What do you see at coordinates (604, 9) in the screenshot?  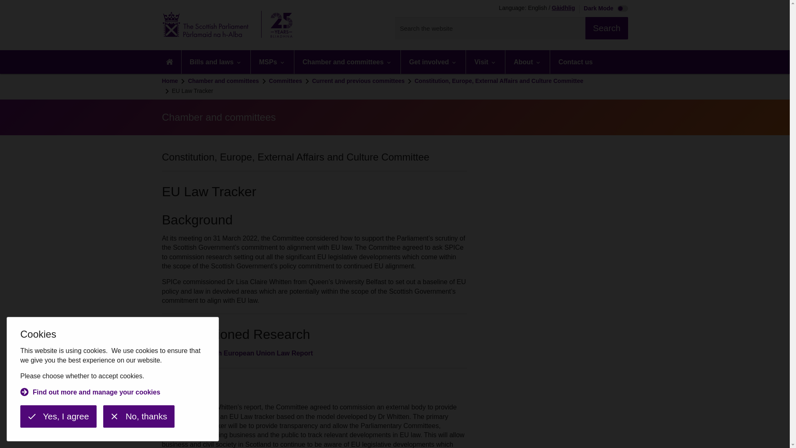 I see `Dark Mode` at bounding box center [604, 9].